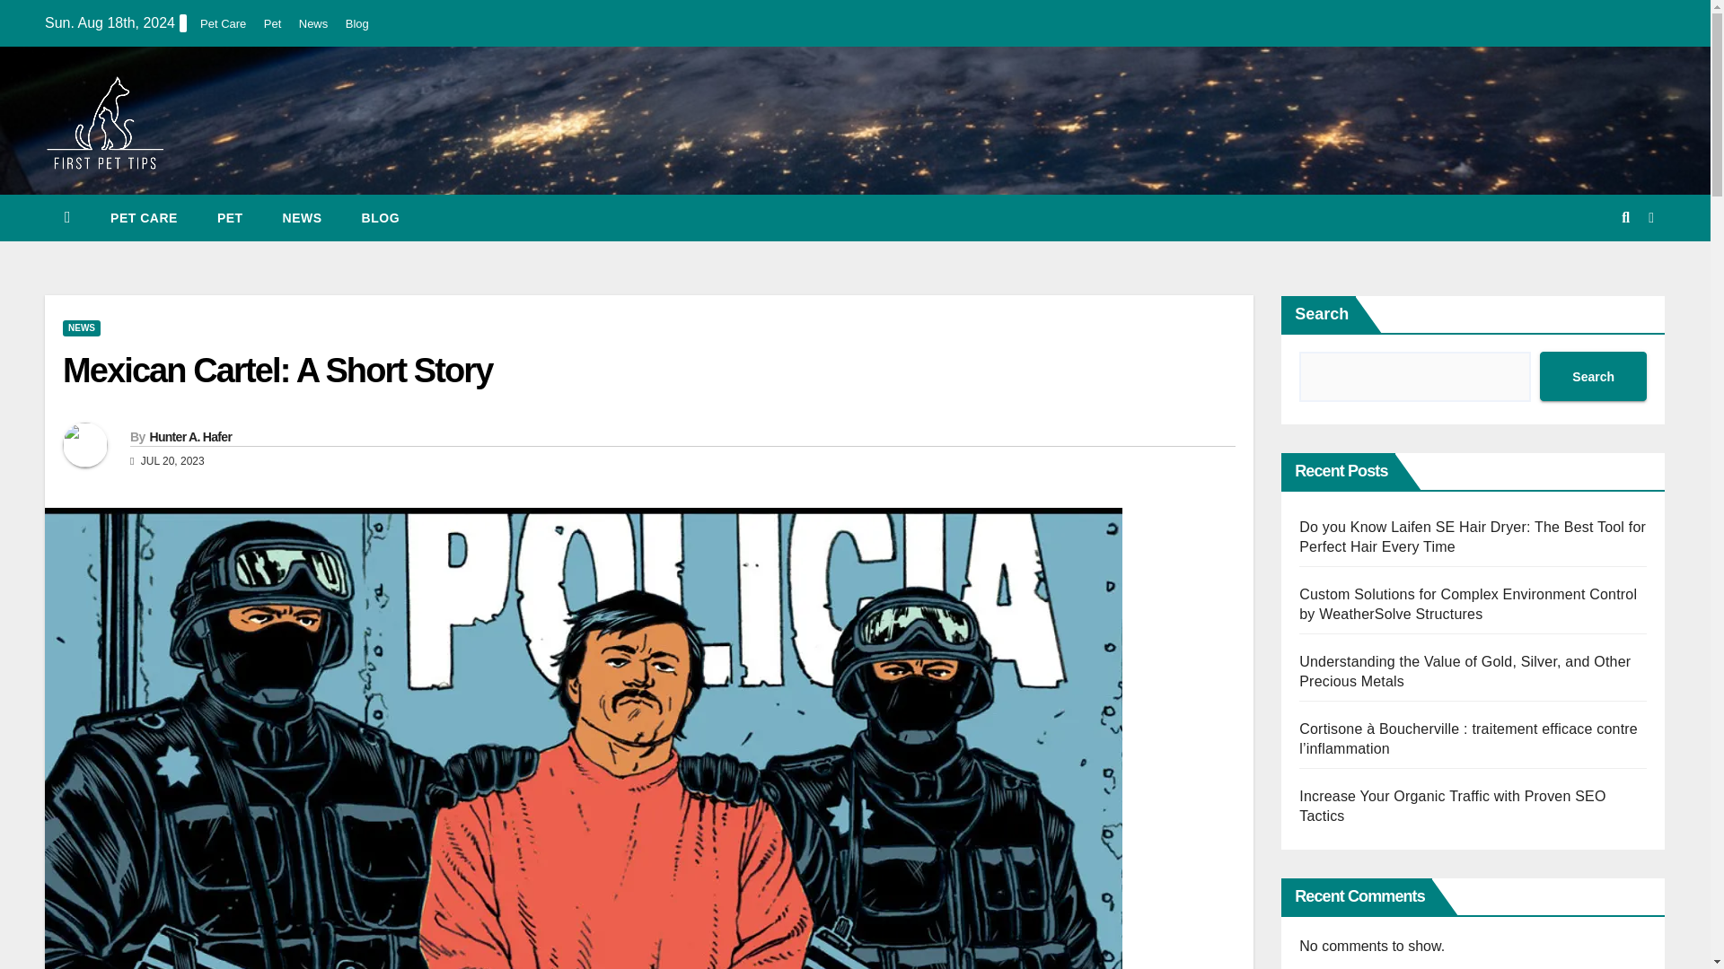 This screenshot has height=969, width=1724. Describe the element at coordinates (189, 436) in the screenshot. I see `Hunter A. Hafer` at that location.